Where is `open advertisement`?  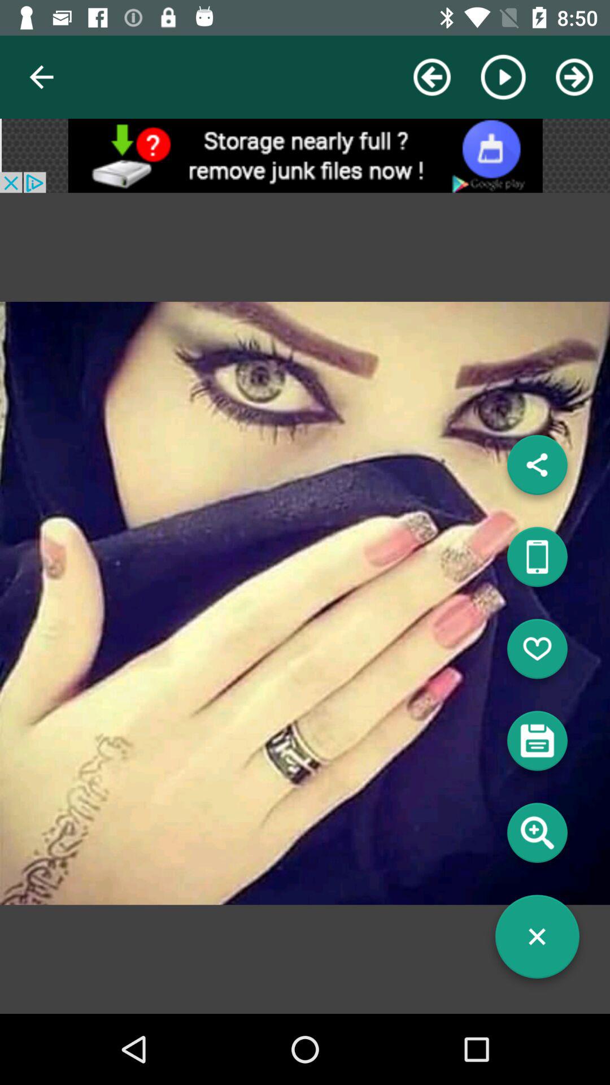
open advertisement is located at coordinates (305, 156).